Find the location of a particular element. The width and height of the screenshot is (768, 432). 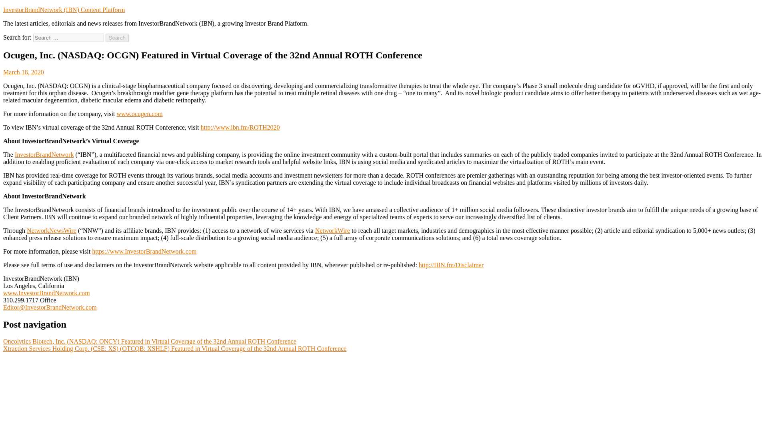

NetworkNewsWire is located at coordinates (51, 230).